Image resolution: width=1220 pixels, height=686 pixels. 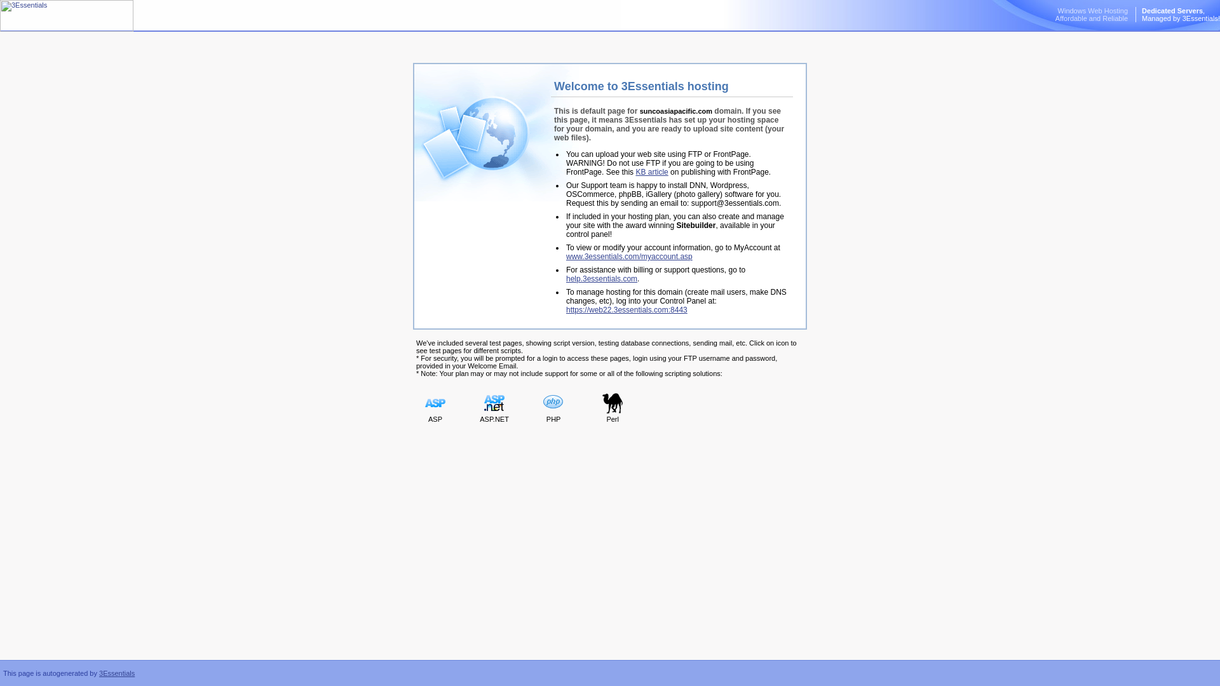 What do you see at coordinates (1091, 14) in the screenshot?
I see `ASP.NET` at bounding box center [1091, 14].